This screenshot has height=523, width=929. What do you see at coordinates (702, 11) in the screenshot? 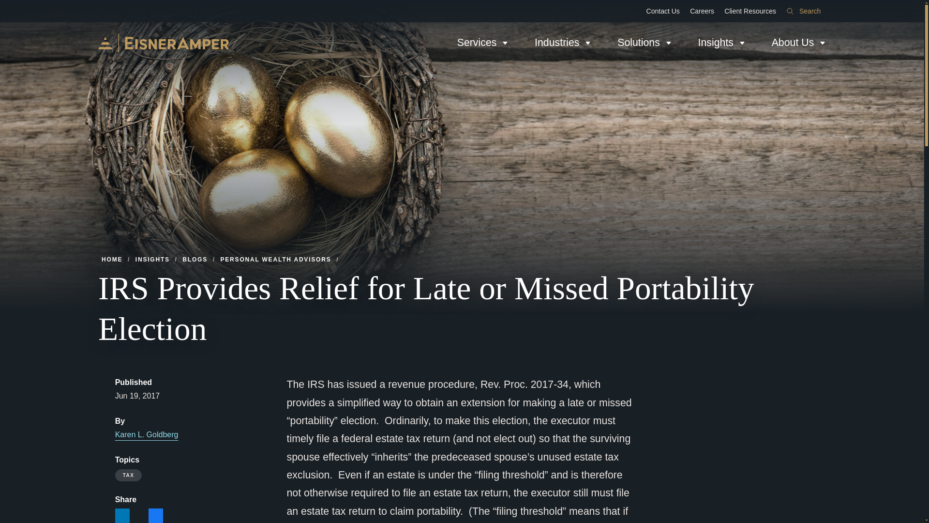
I see `Careers` at bounding box center [702, 11].